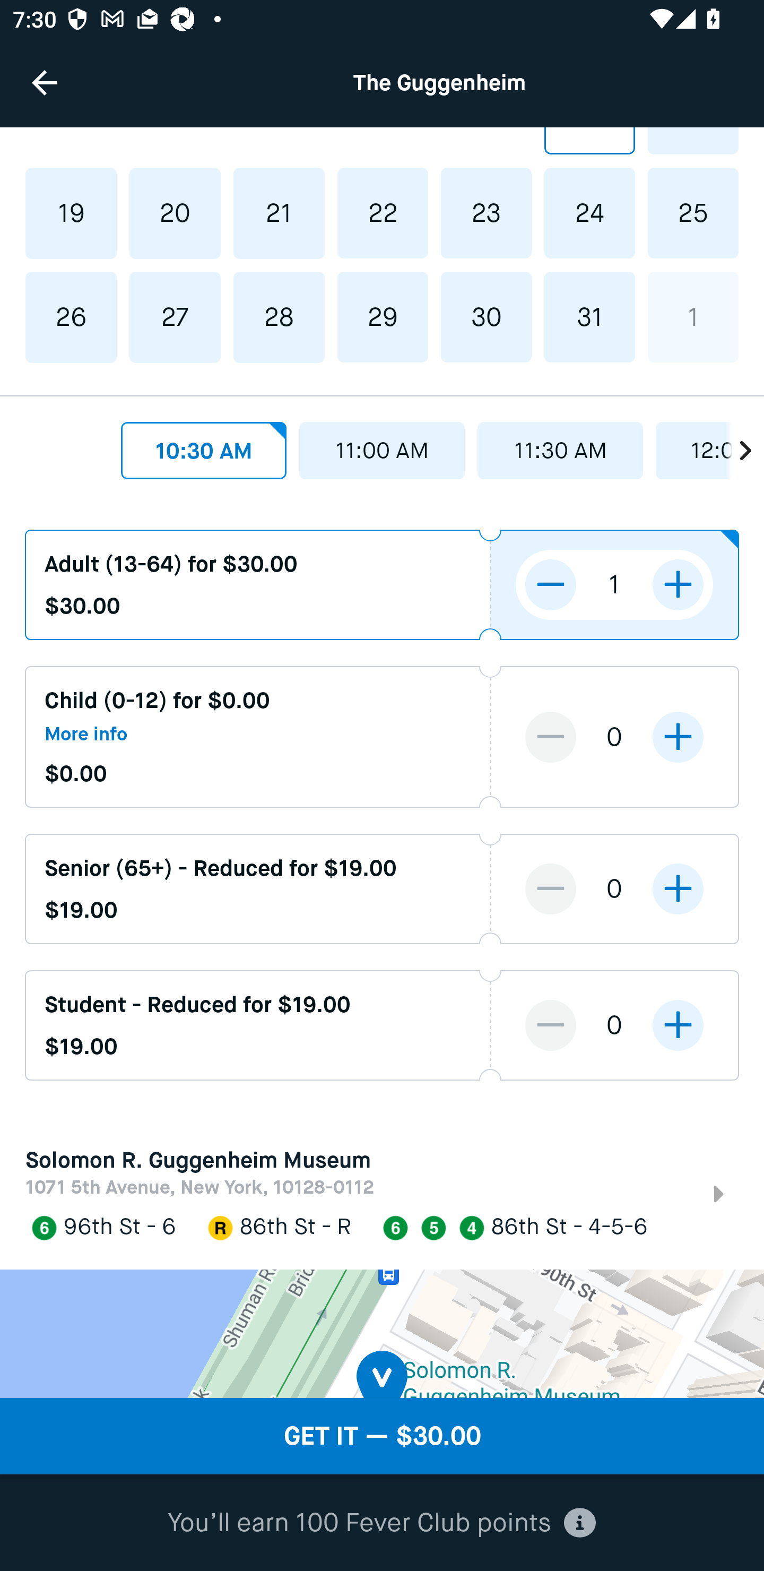  I want to click on decrease, so click(551, 585).